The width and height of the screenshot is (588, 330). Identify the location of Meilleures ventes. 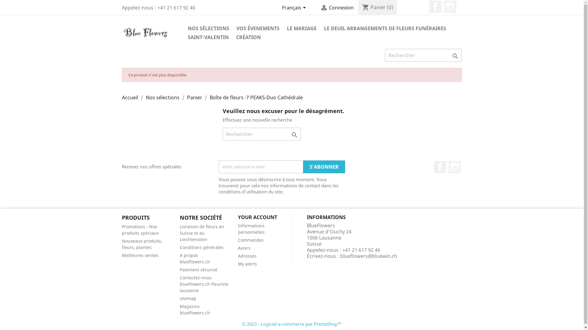
(140, 255).